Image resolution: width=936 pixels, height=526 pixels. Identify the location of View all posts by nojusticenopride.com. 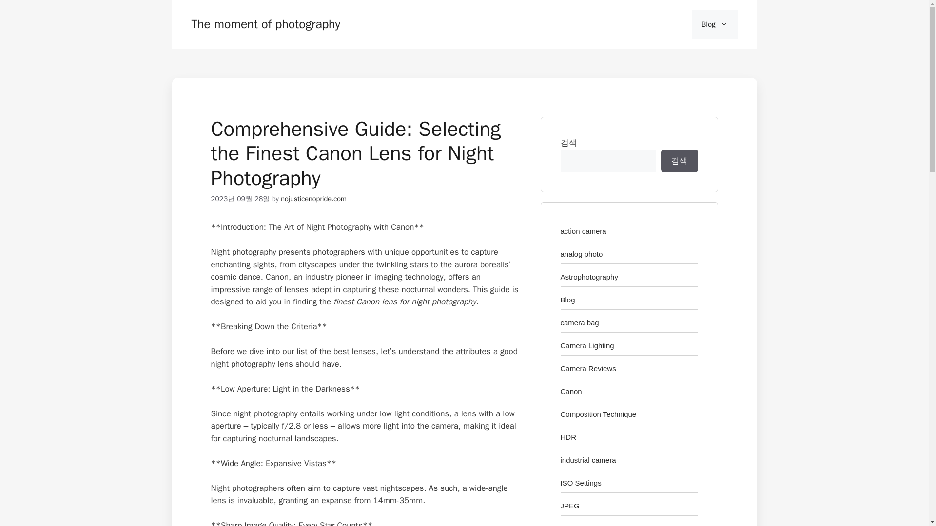
(313, 198).